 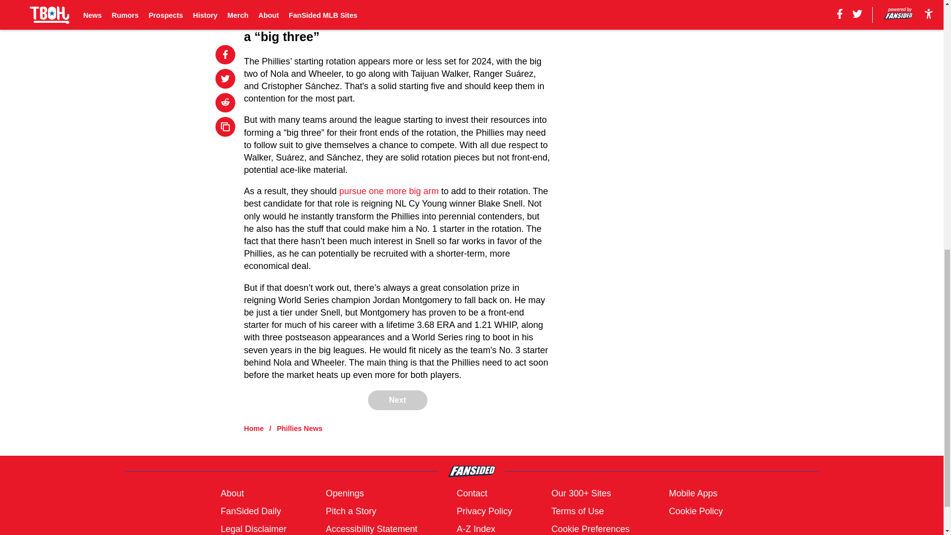 What do you see at coordinates (254, 428) in the screenshot?
I see `Home` at bounding box center [254, 428].